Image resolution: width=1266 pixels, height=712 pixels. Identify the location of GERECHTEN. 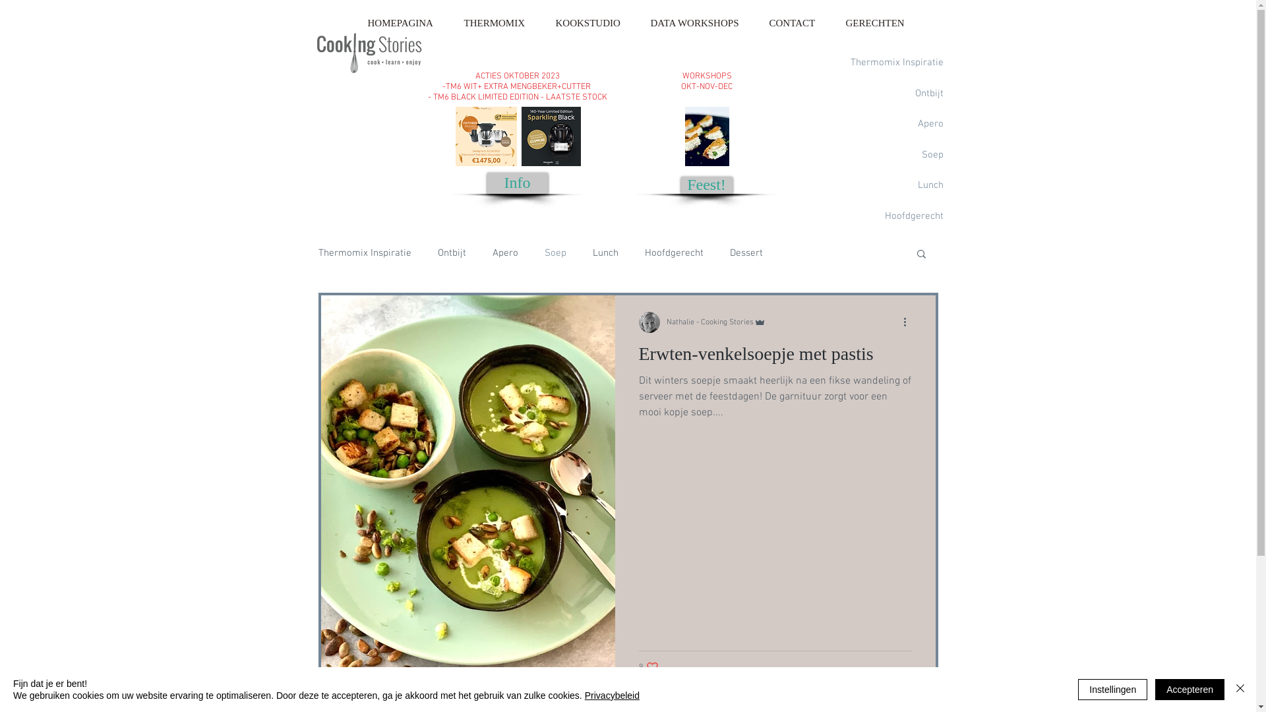
(880, 23).